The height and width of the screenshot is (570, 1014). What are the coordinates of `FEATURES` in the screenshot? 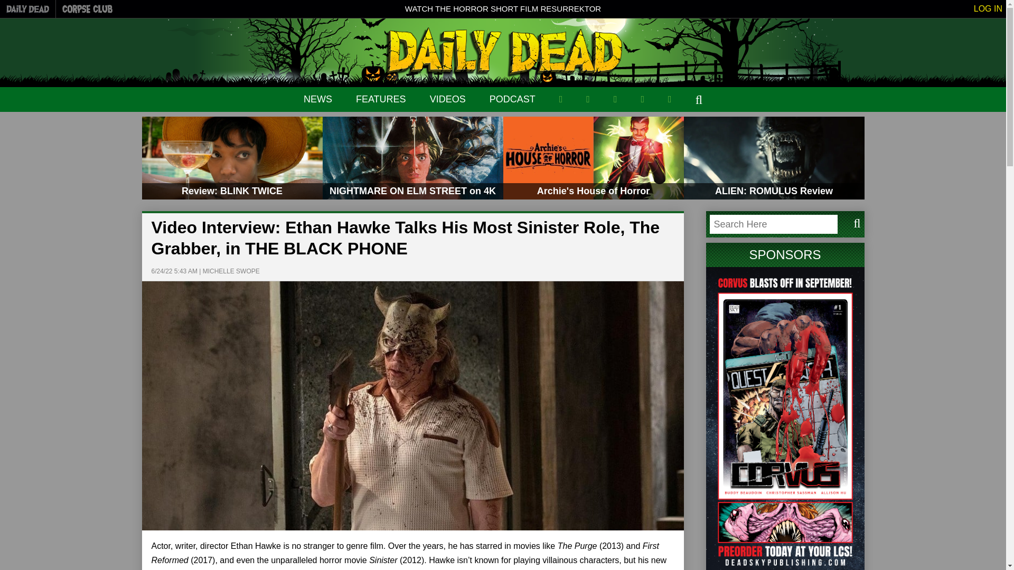 It's located at (381, 99).